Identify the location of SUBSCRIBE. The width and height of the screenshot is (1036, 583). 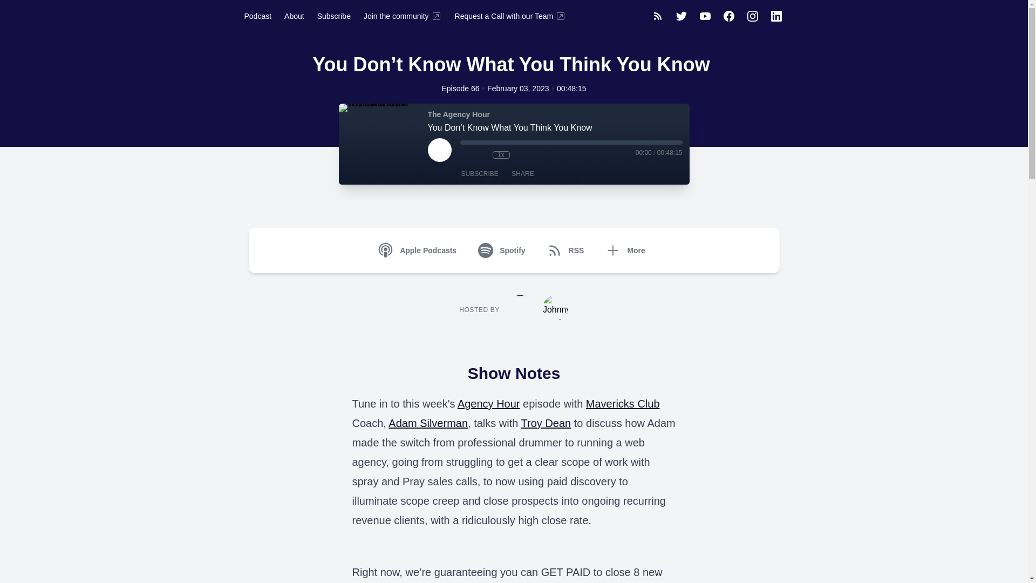
(479, 174).